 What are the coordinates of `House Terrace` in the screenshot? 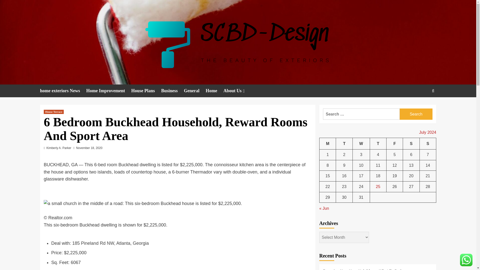 It's located at (53, 111).